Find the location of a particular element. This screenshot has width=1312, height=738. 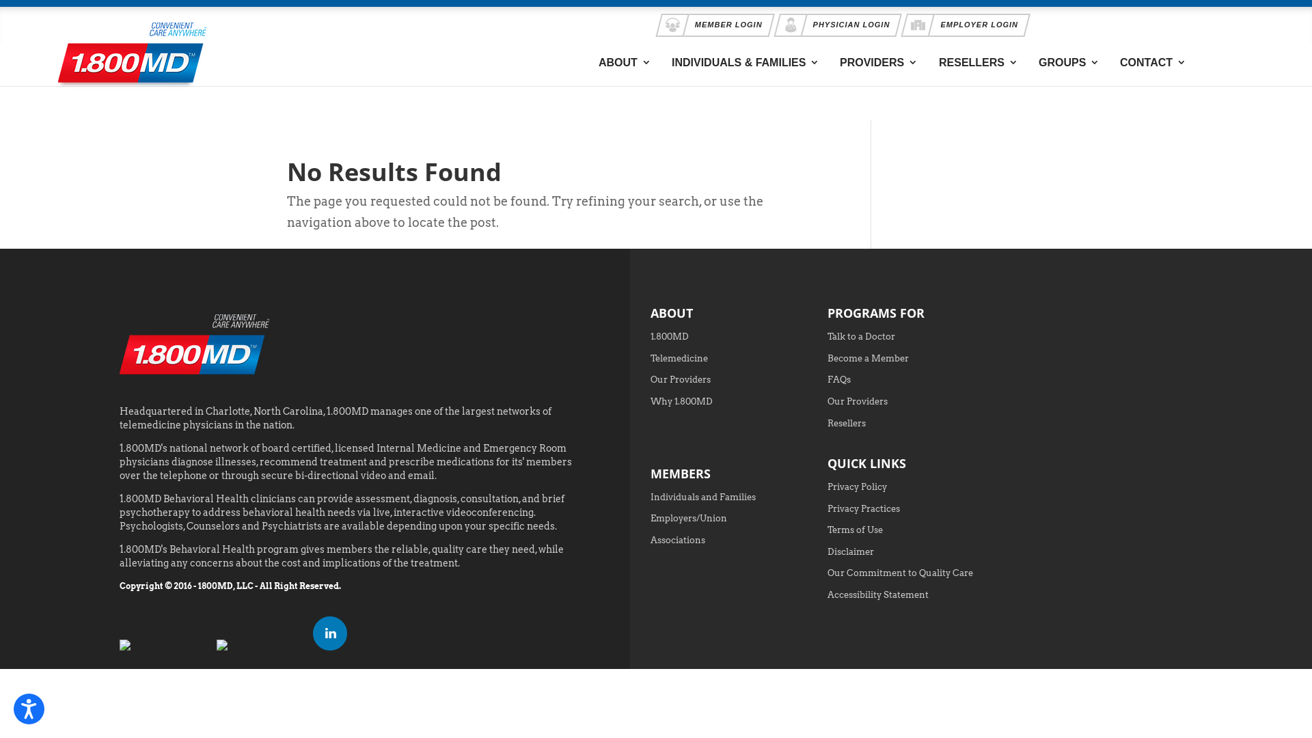

FAQs is located at coordinates (839, 380).